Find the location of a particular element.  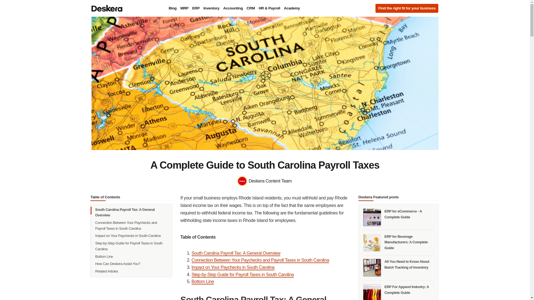

Academy is located at coordinates (291, 8).